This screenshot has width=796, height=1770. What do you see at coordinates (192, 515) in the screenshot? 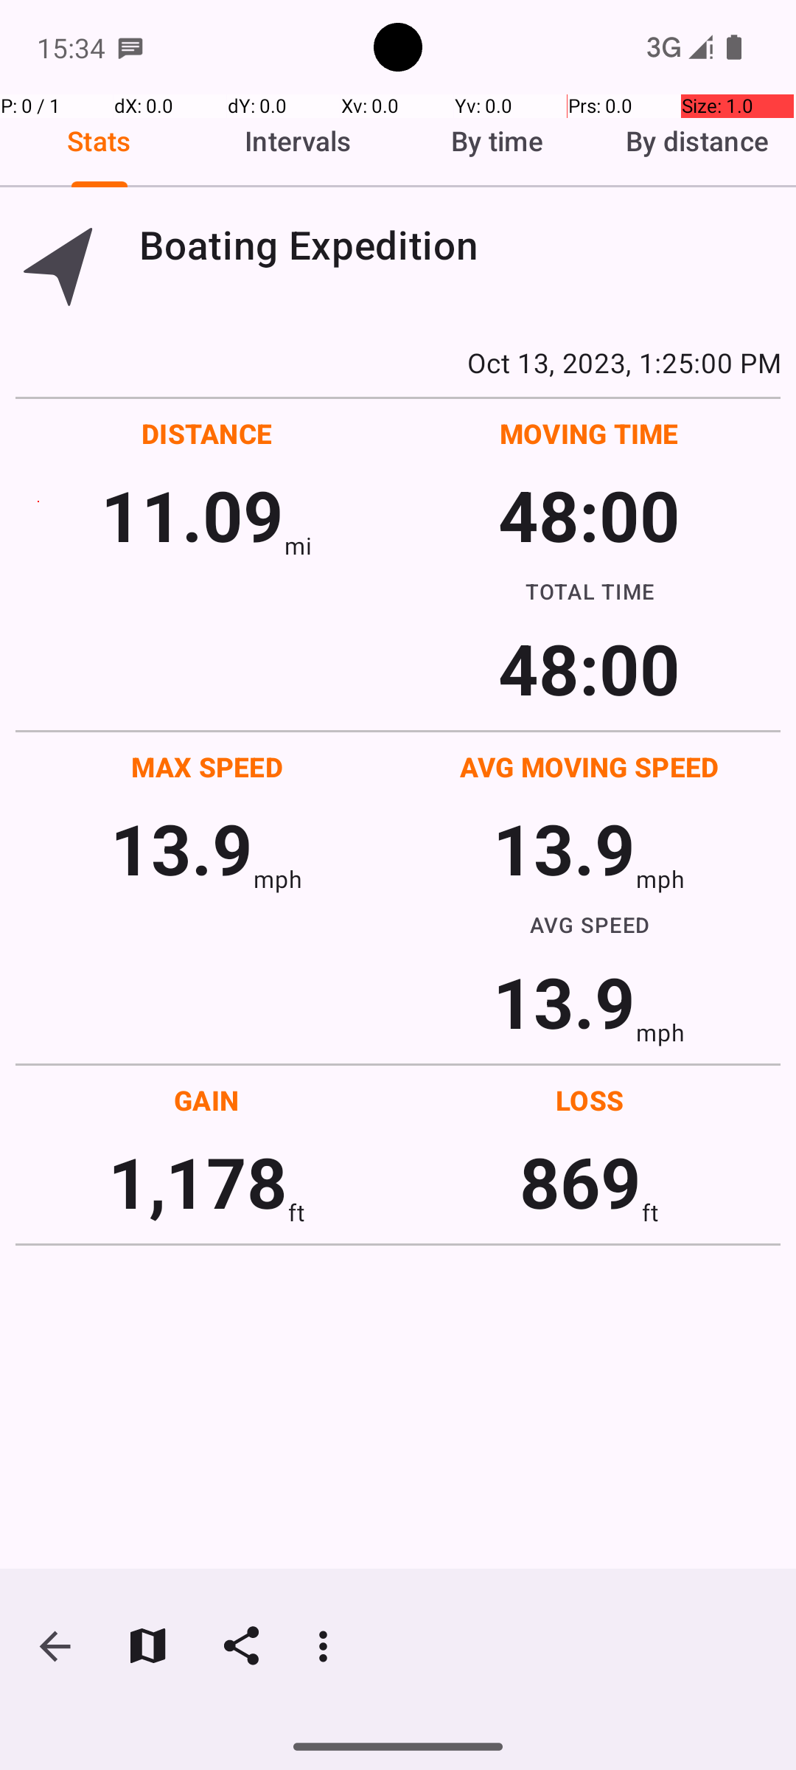
I see `11.09` at bounding box center [192, 515].